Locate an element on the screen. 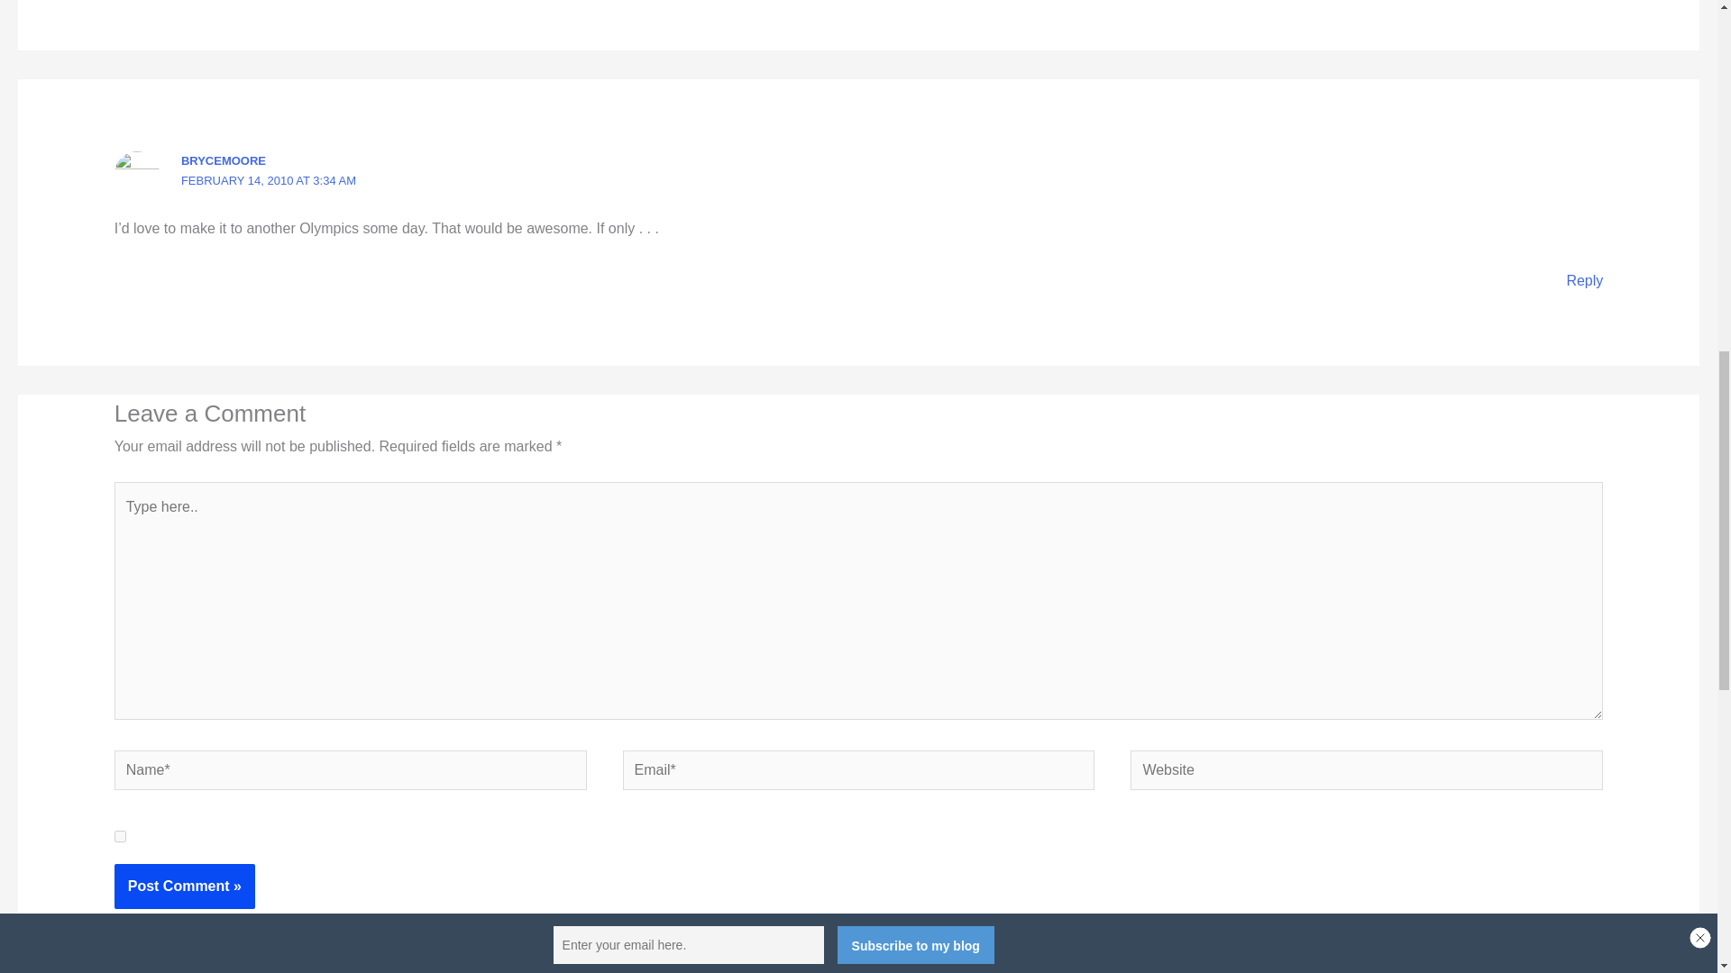 The height and width of the screenshot is (973, 1731). BRYCEMOORE is located at coordinates (224, 160).